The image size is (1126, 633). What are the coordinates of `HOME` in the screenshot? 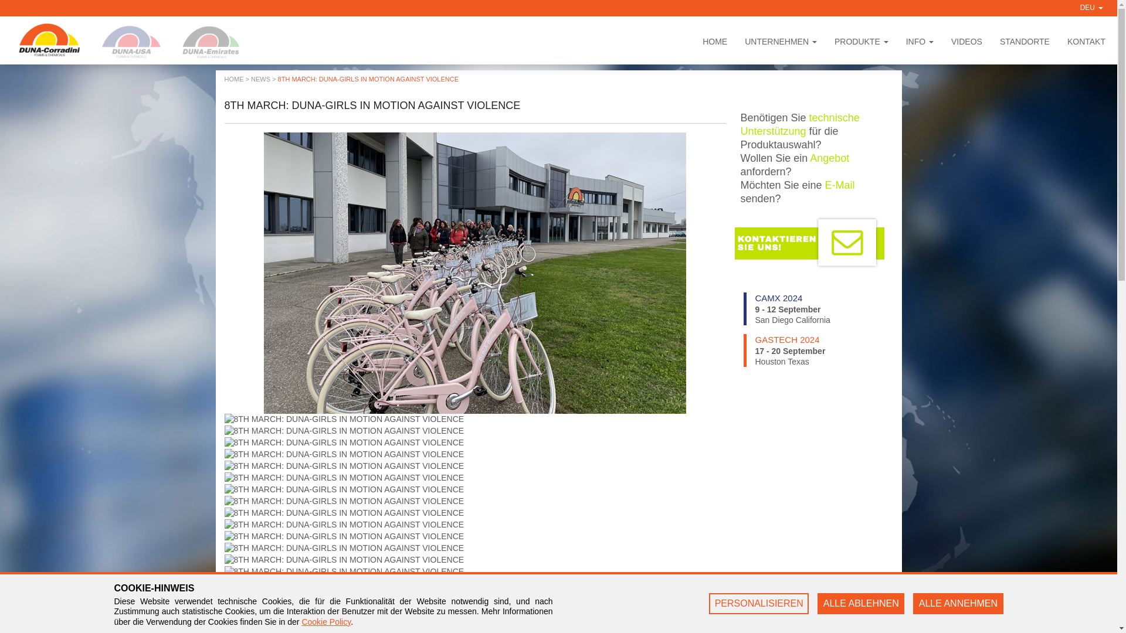 It's located at (260, 79).